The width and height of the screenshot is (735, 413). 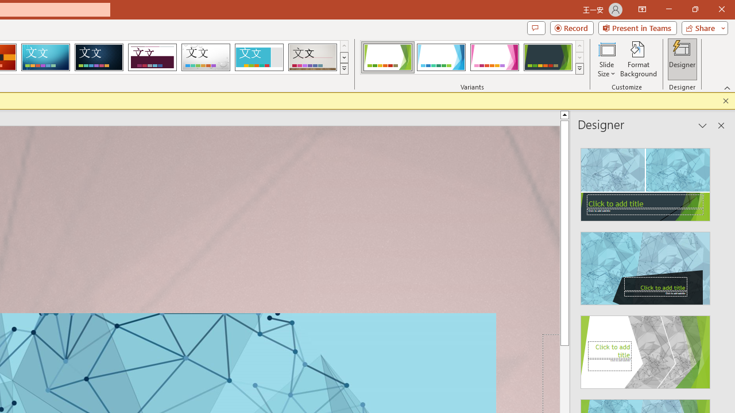 I want to click on Format Background, so click(x=639, y=59).